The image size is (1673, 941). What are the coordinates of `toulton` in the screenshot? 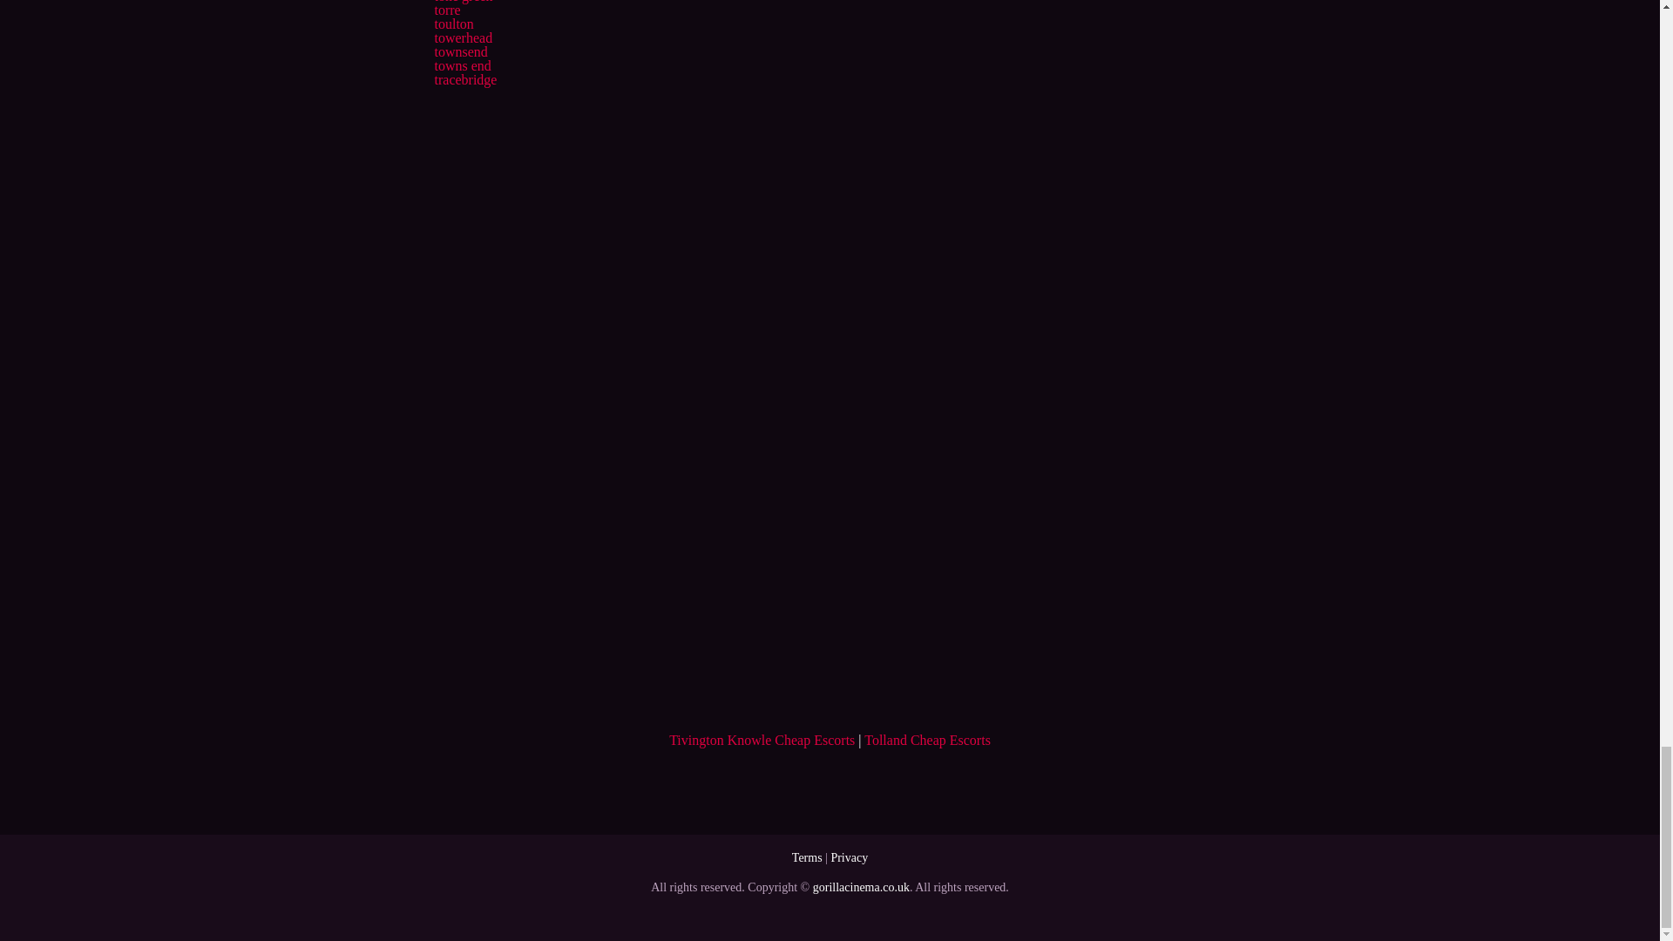 It's located at (453, 24).